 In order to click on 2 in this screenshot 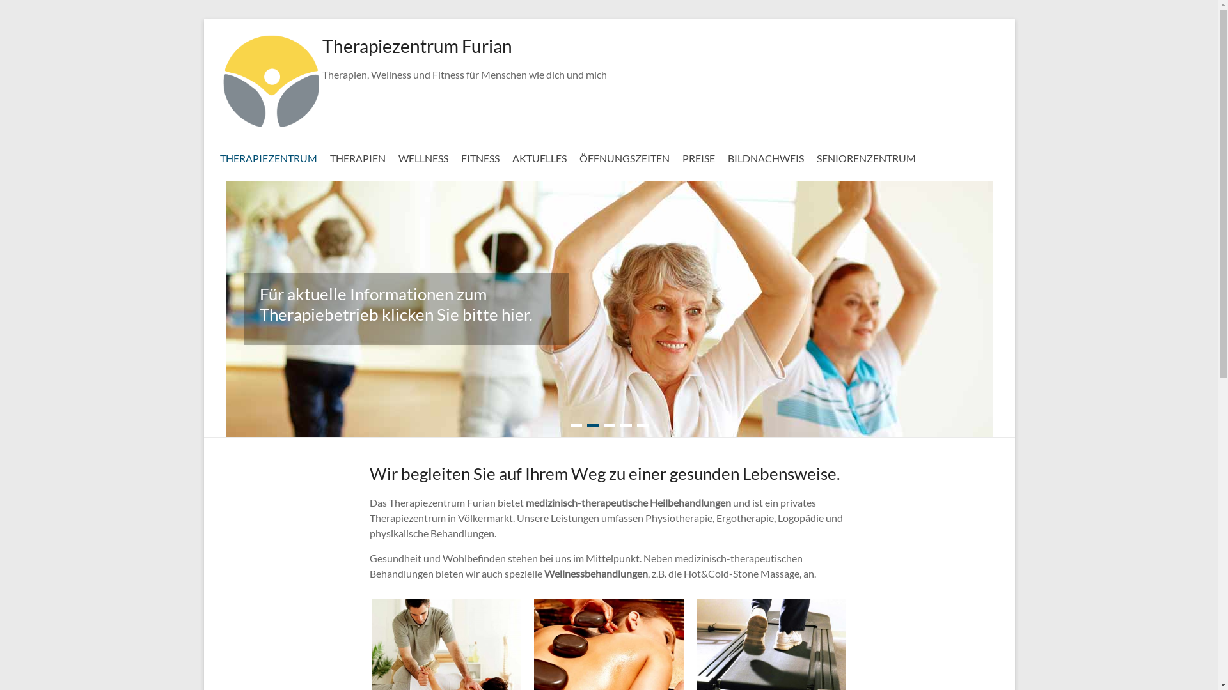, I will do `click(593, 425)`.